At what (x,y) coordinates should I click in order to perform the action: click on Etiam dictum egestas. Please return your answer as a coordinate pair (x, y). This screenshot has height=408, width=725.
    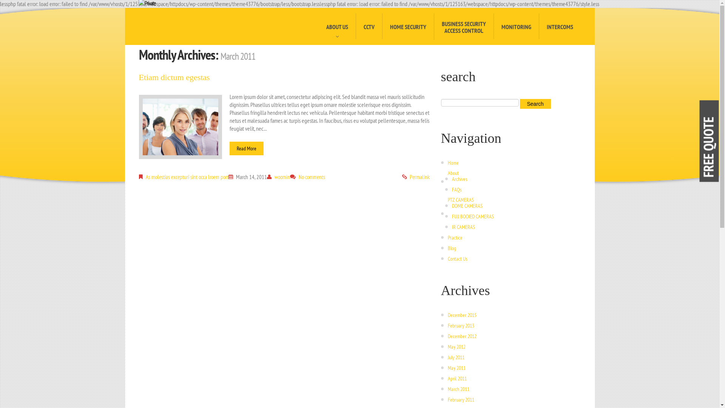
    Looking at the image, I should click on (174, 77).